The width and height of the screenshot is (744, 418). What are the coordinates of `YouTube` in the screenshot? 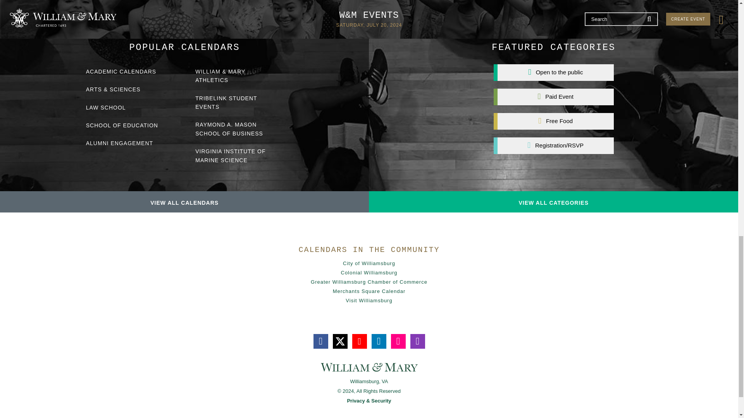 It's located at (359, 341).